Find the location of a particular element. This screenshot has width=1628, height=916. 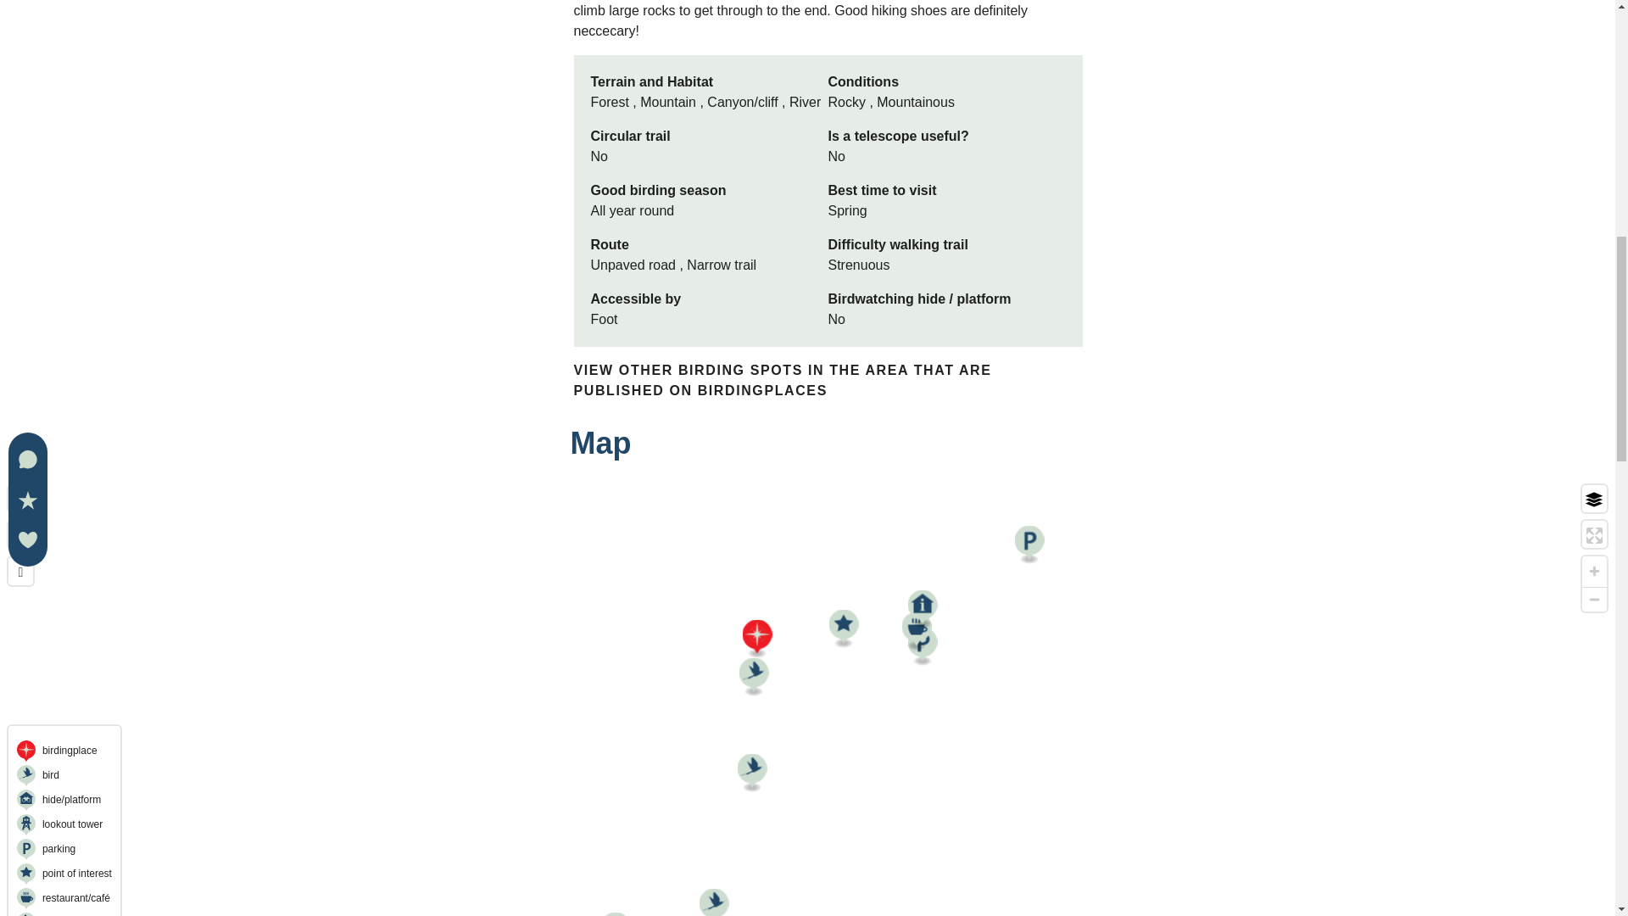

Enter fullscreen is located at coordinates (1594, 534).